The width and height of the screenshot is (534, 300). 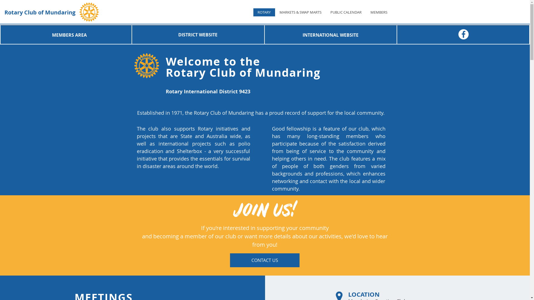 I want to click on LOCATION, so click(x=364, y=294).